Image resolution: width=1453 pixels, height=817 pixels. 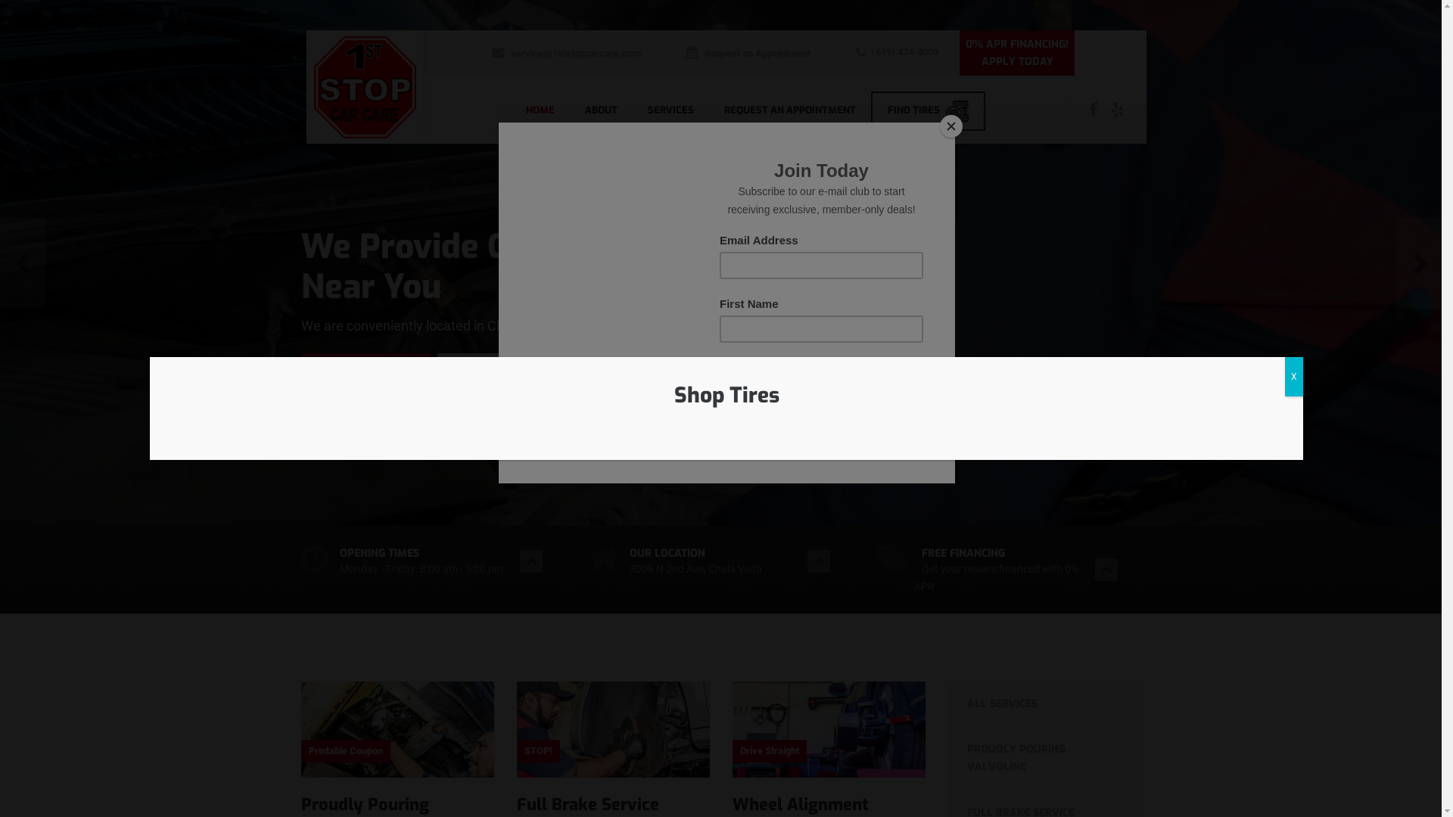 What do you see at coordinates (790, 110) in the screenshot?
I see `REQUEST AN APPOINTMENT` at bounding box center [790, 110].